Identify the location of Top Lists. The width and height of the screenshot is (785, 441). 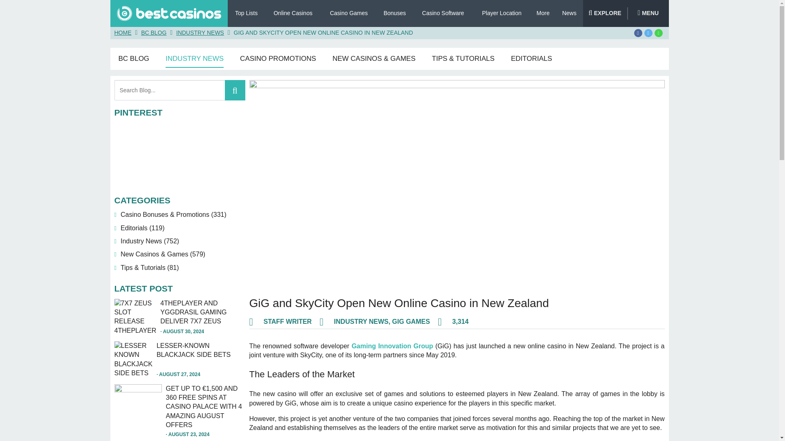
(246, 14).